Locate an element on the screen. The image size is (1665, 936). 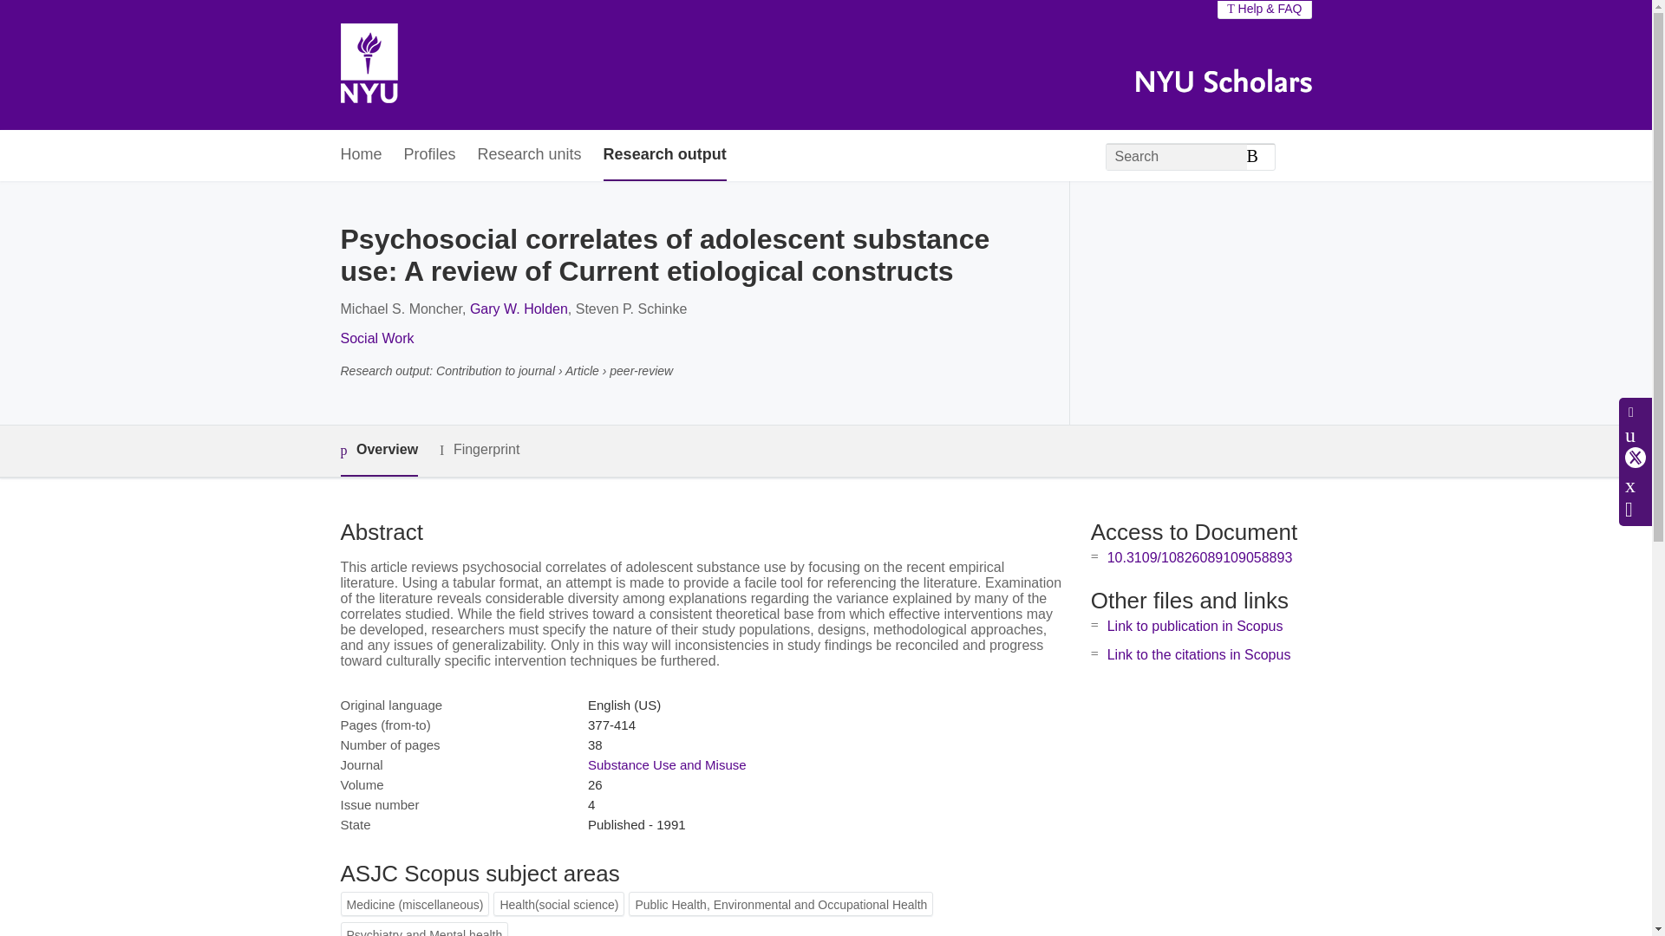
Profiles is located at coordinates (430, 156).